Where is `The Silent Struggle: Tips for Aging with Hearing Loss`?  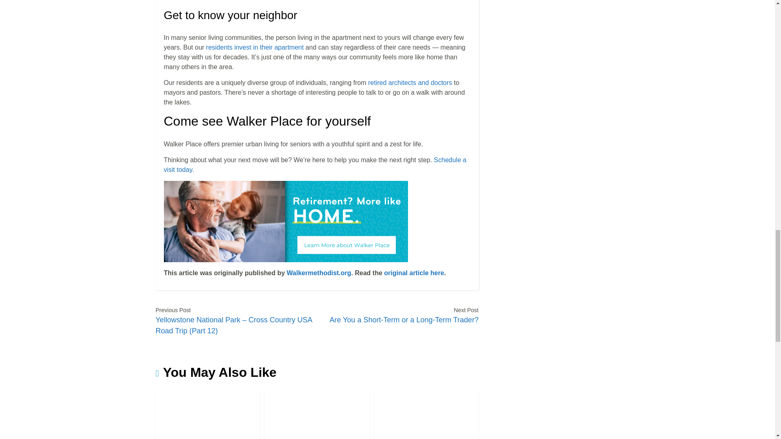 The Silent Struggle: Tips for Aging with Hearing Loss is located at coordinates (317, 415).